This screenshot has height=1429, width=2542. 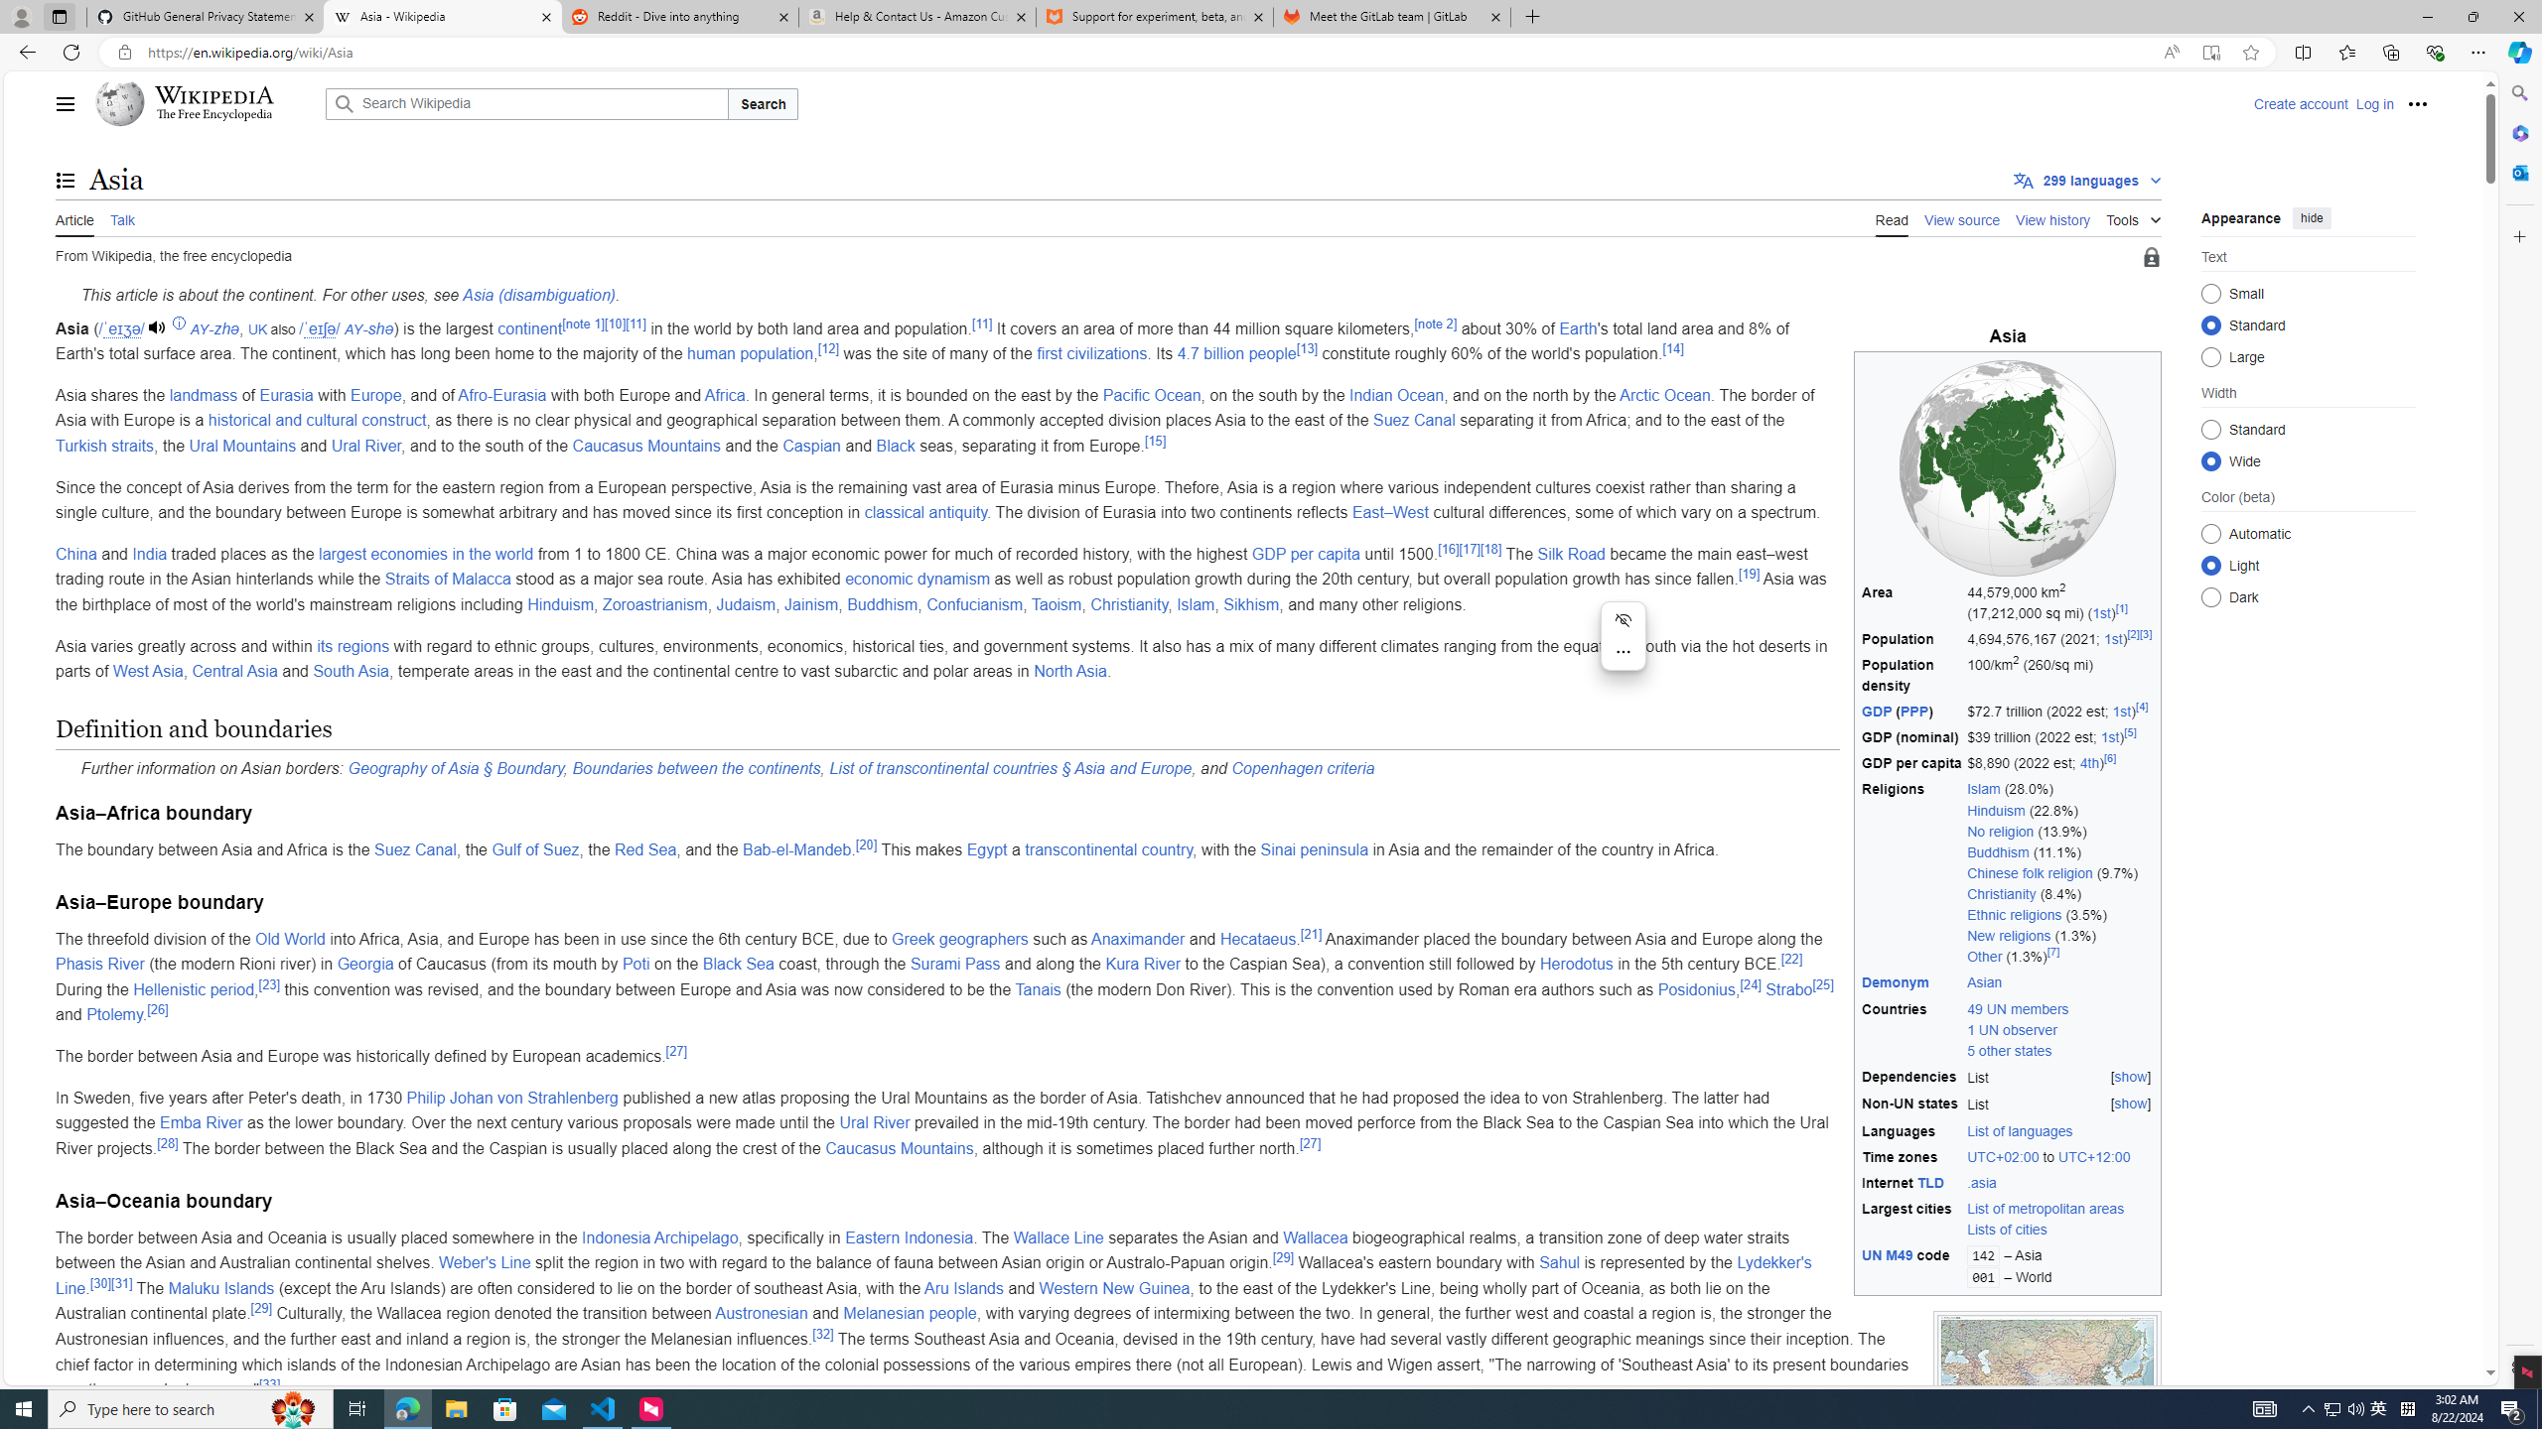 What do you see at coordinates (206, 17) in the screenshot?
I see `GitHub General Privacy Statement - GitHub Docs` at bounding box center [206, 17].